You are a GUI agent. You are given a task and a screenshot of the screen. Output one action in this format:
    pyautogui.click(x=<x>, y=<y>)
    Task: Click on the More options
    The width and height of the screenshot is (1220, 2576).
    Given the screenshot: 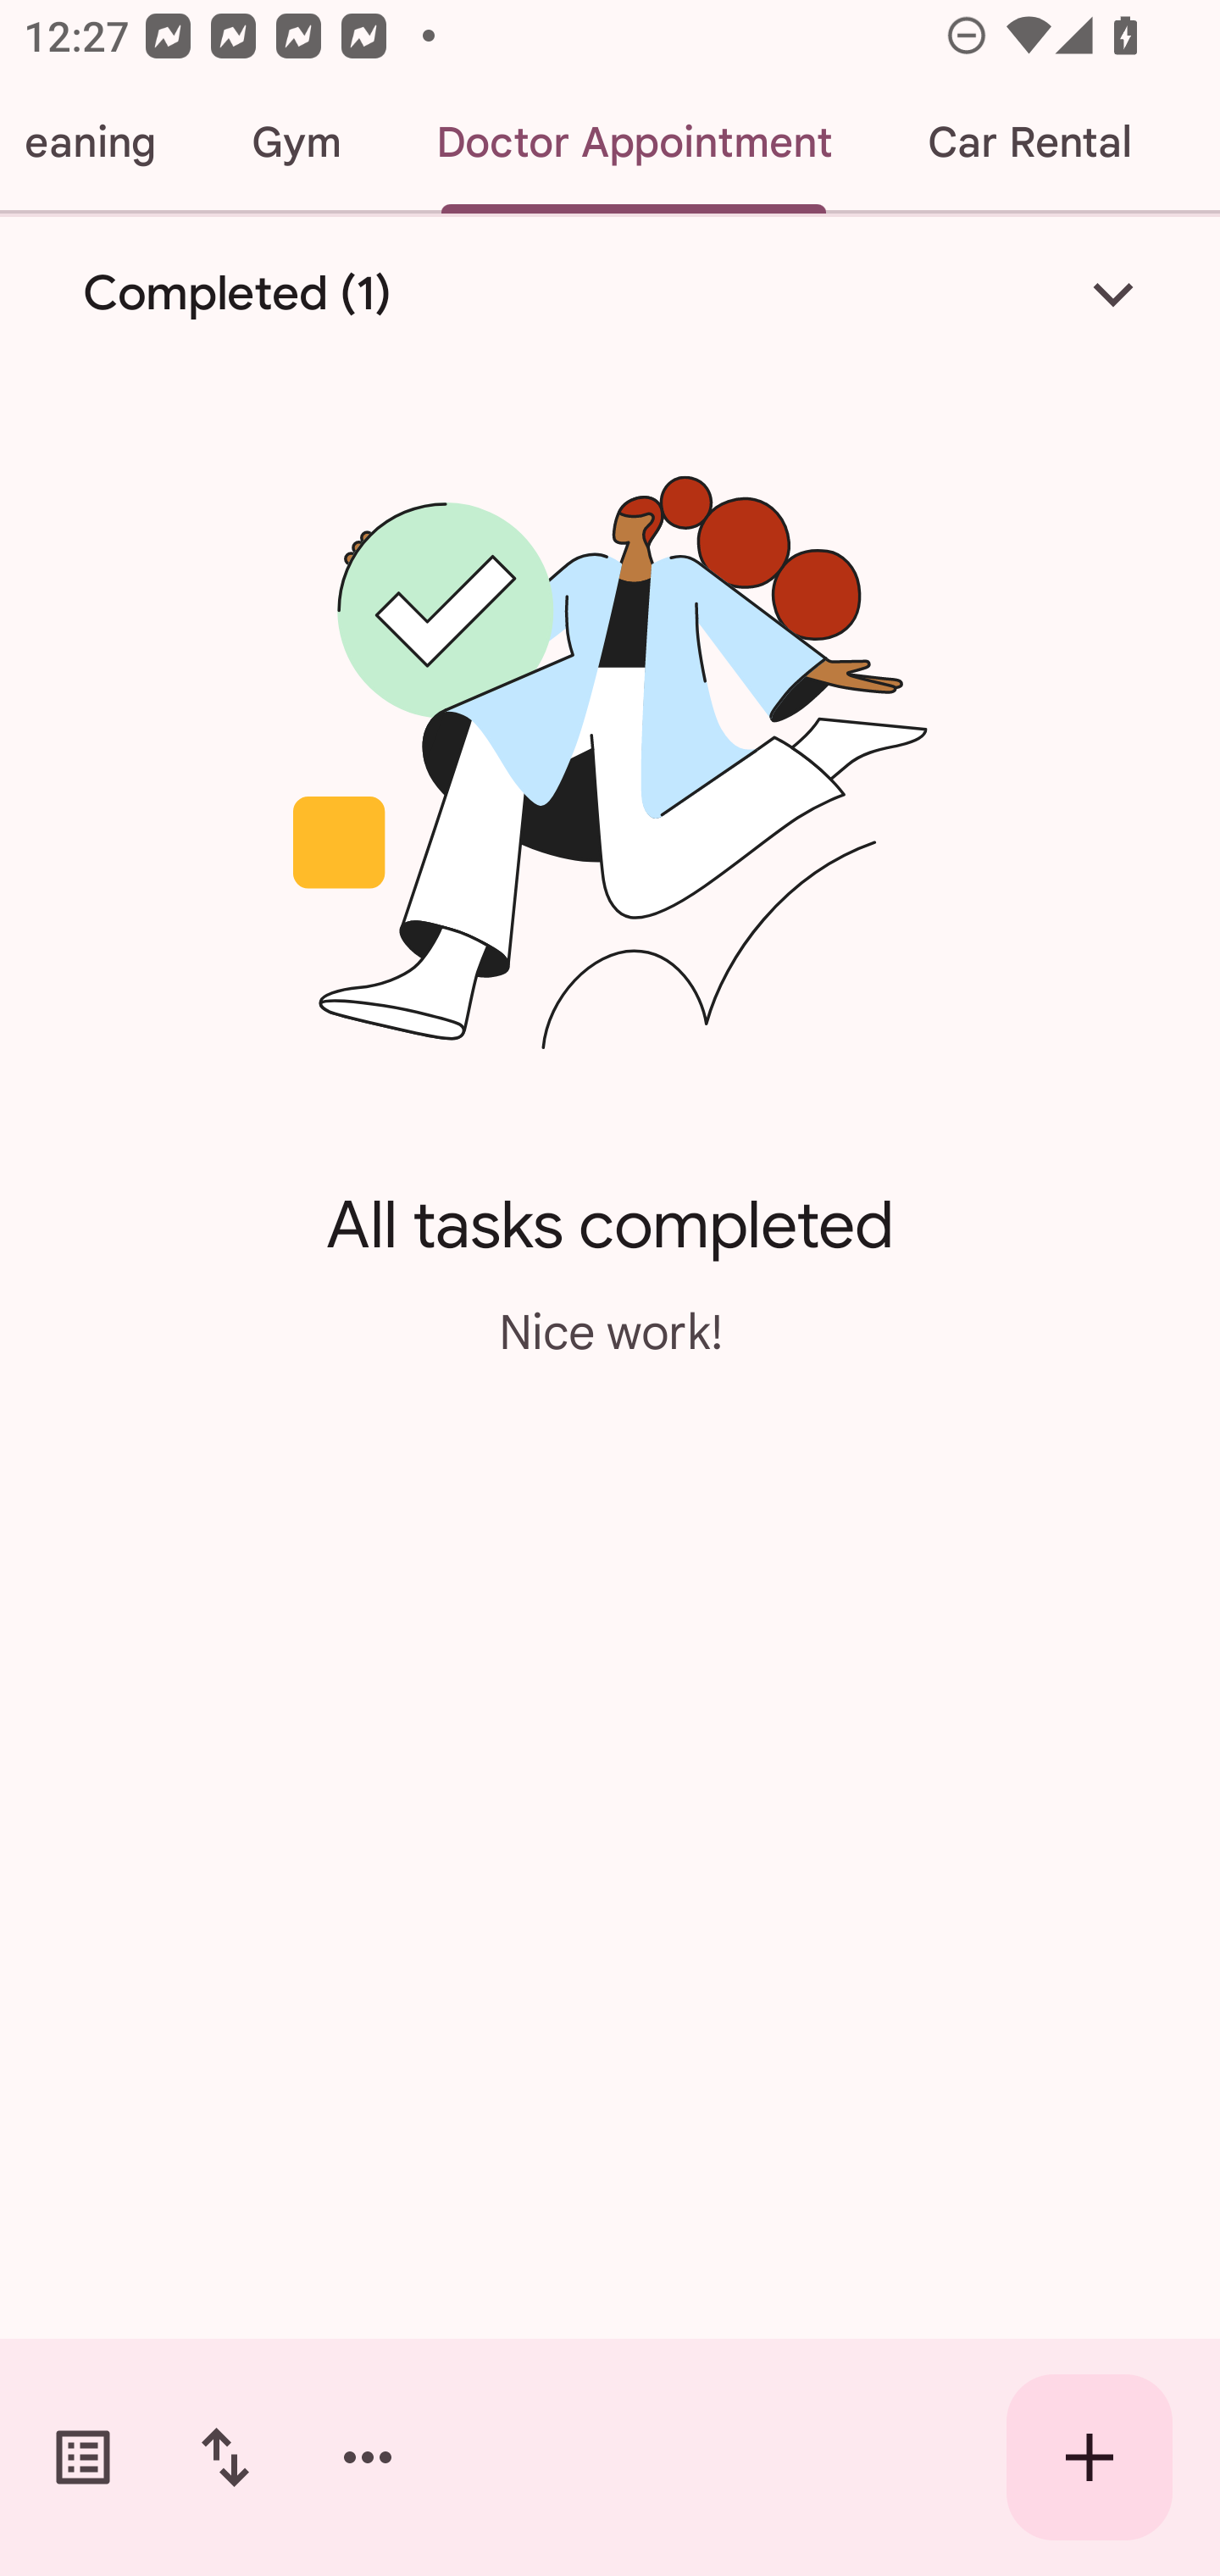 What is the action you would take?
    pyautogui.click(x=368, y=2457)
    